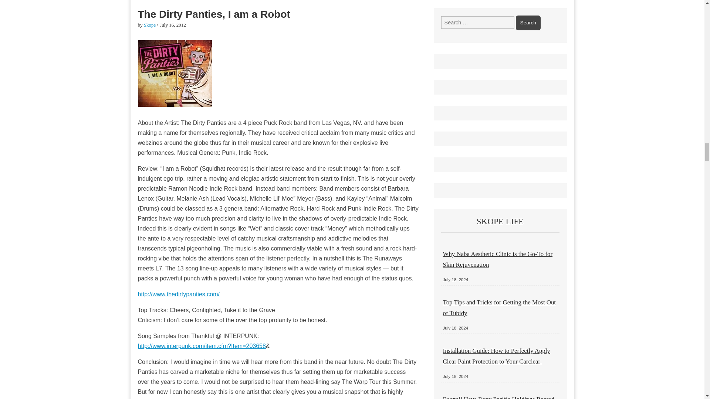 This screenshot has width=710, height=399. Describe the element at coordinates (150, 25) in the screenshot. I see `Skope` at that location.